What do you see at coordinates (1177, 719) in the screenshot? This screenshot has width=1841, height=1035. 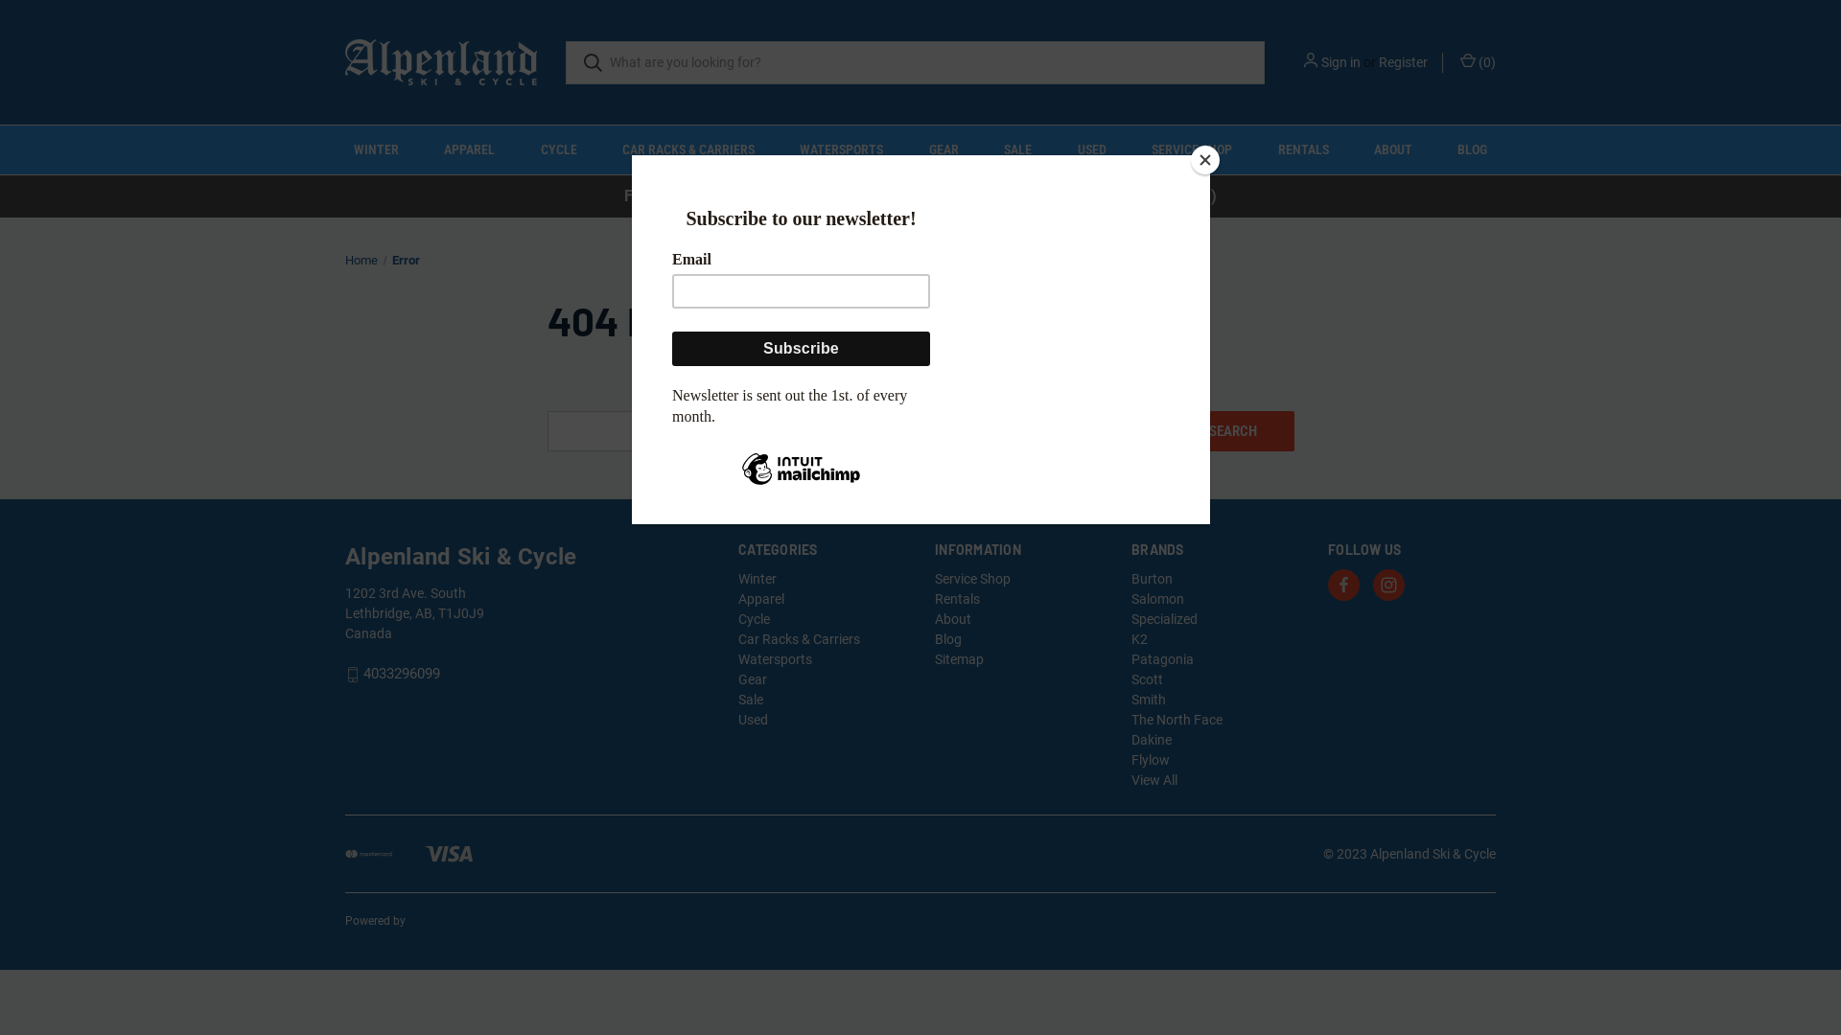 I see `The North Face` at bounding box center [1177, 719].